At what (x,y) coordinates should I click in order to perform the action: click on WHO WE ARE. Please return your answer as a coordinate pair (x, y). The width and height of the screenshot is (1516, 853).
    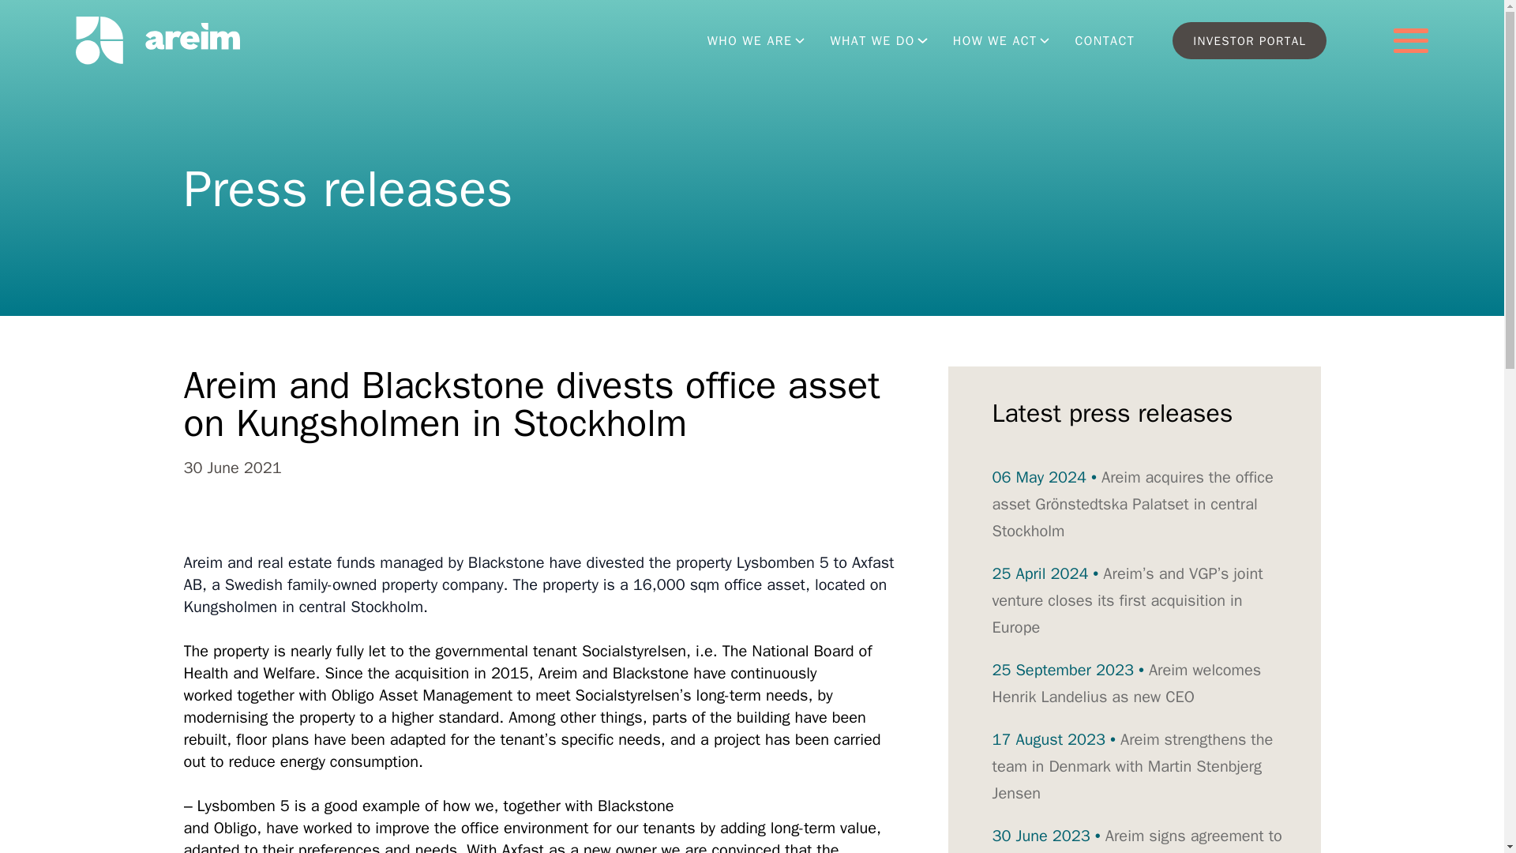
    Looking at the image, I should click on (756, 41).